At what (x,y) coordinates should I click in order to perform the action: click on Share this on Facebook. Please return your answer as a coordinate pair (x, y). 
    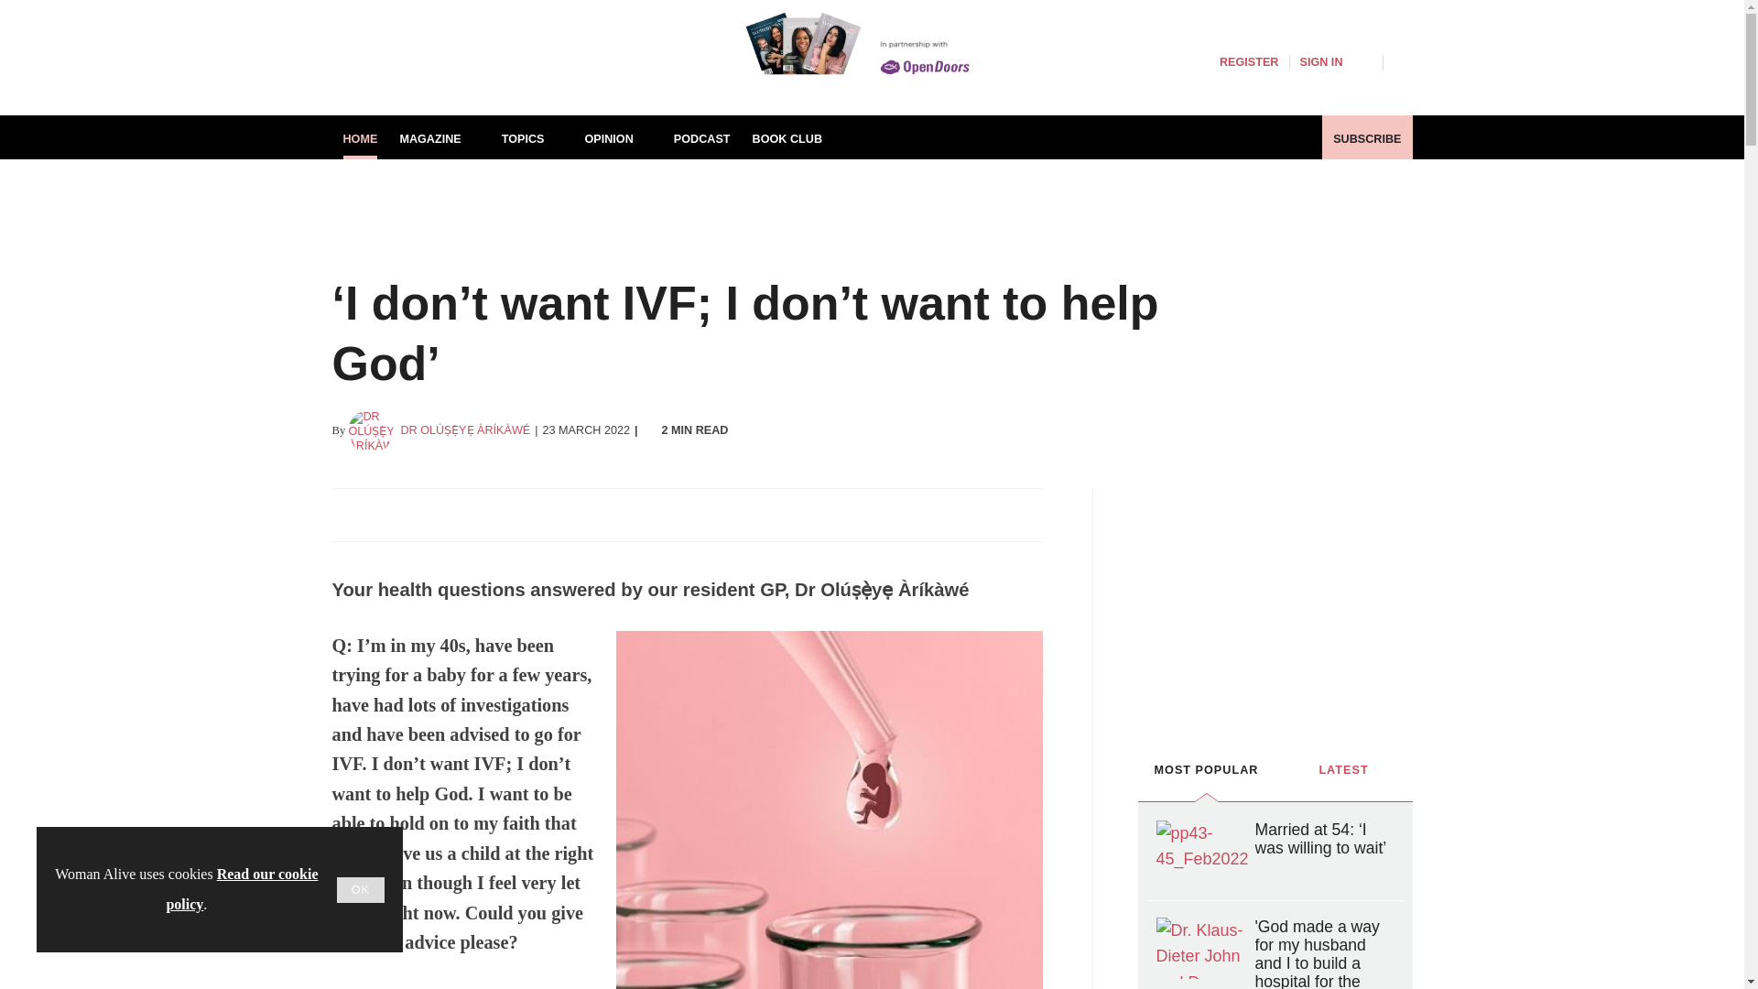
    Looking at the image, I should click on (348, 515).